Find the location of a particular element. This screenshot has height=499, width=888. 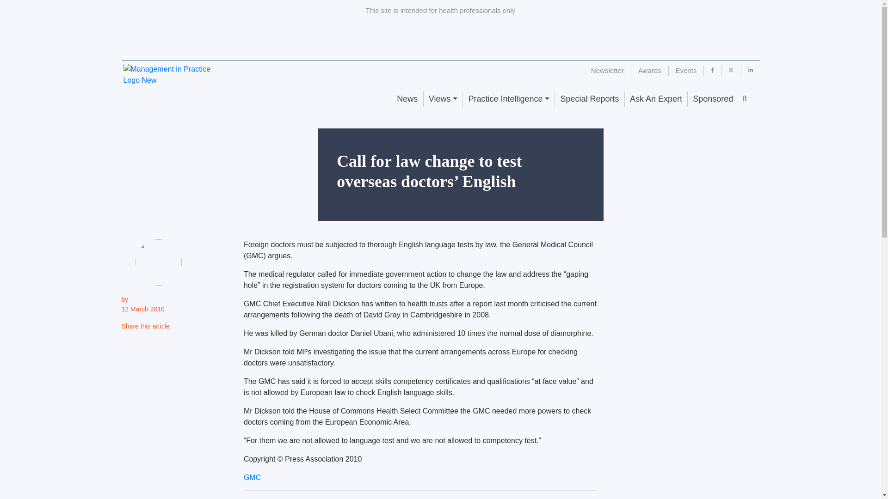

Special Reports is located at coordinates (589, 99).